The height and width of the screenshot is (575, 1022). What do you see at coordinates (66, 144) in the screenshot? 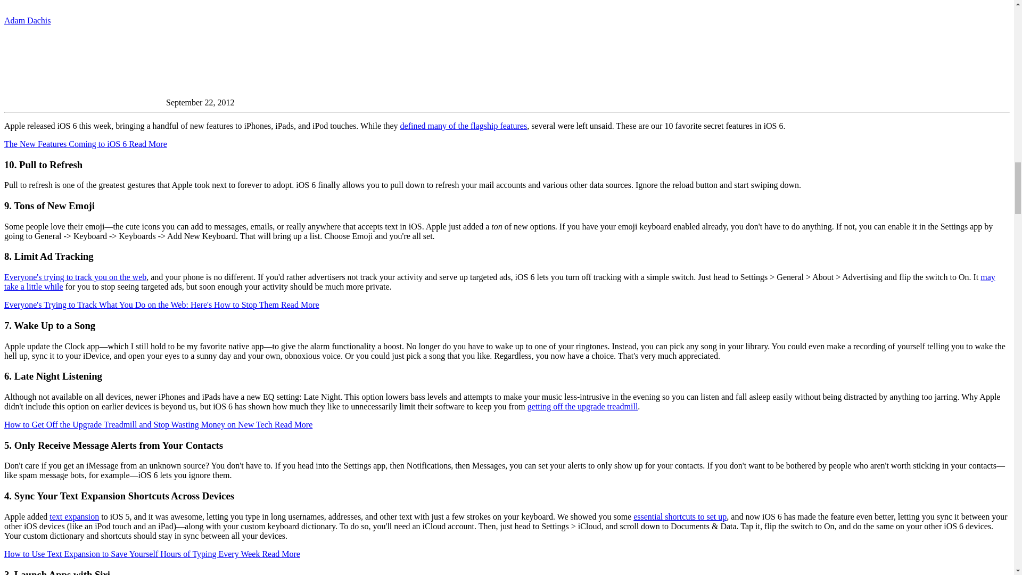
I see `open in a new window` at bounding box center [66, 144].